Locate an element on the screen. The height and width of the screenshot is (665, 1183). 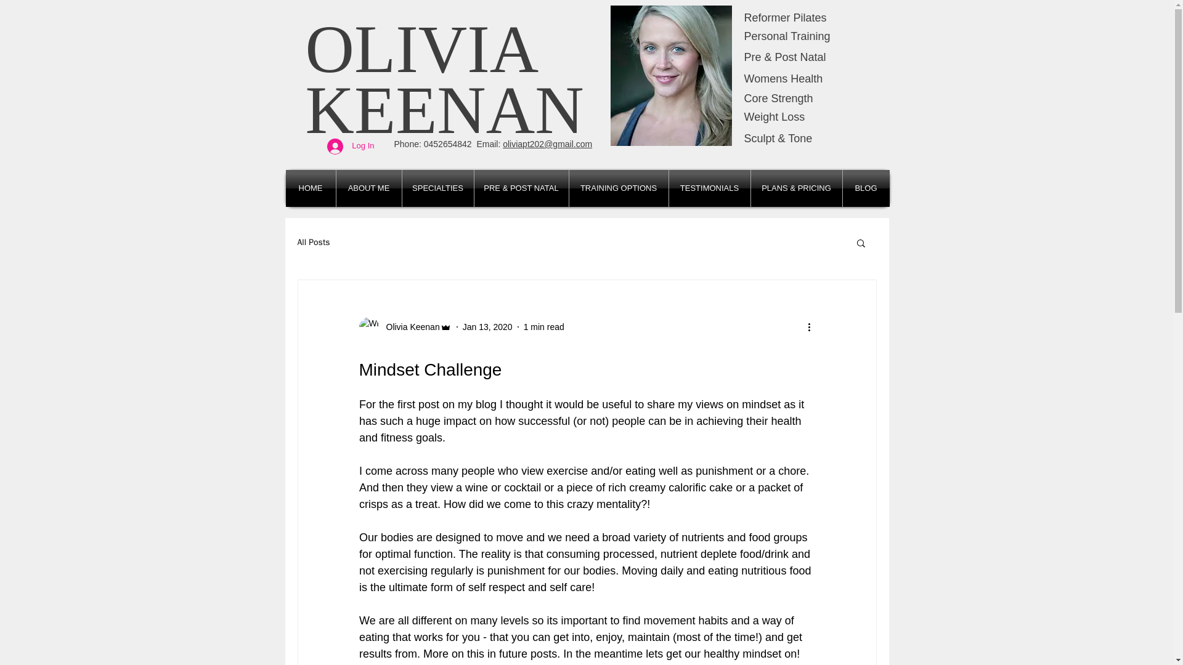
Log In is located at coordinates (350, 145).